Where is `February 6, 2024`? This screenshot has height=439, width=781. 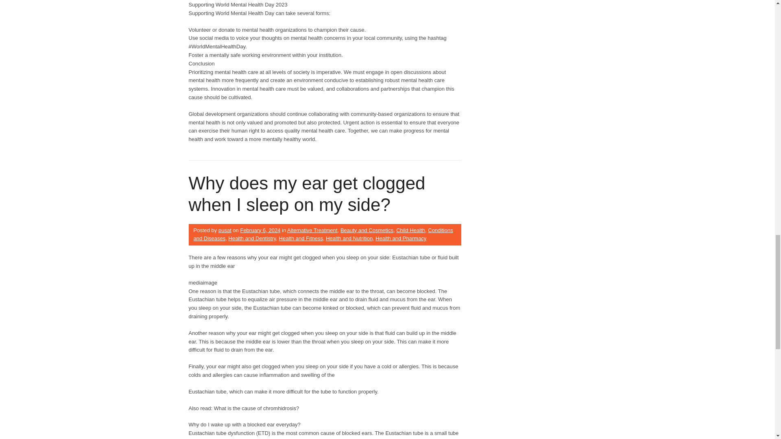 February 6, 2024 is located at coordinates (260, 230).